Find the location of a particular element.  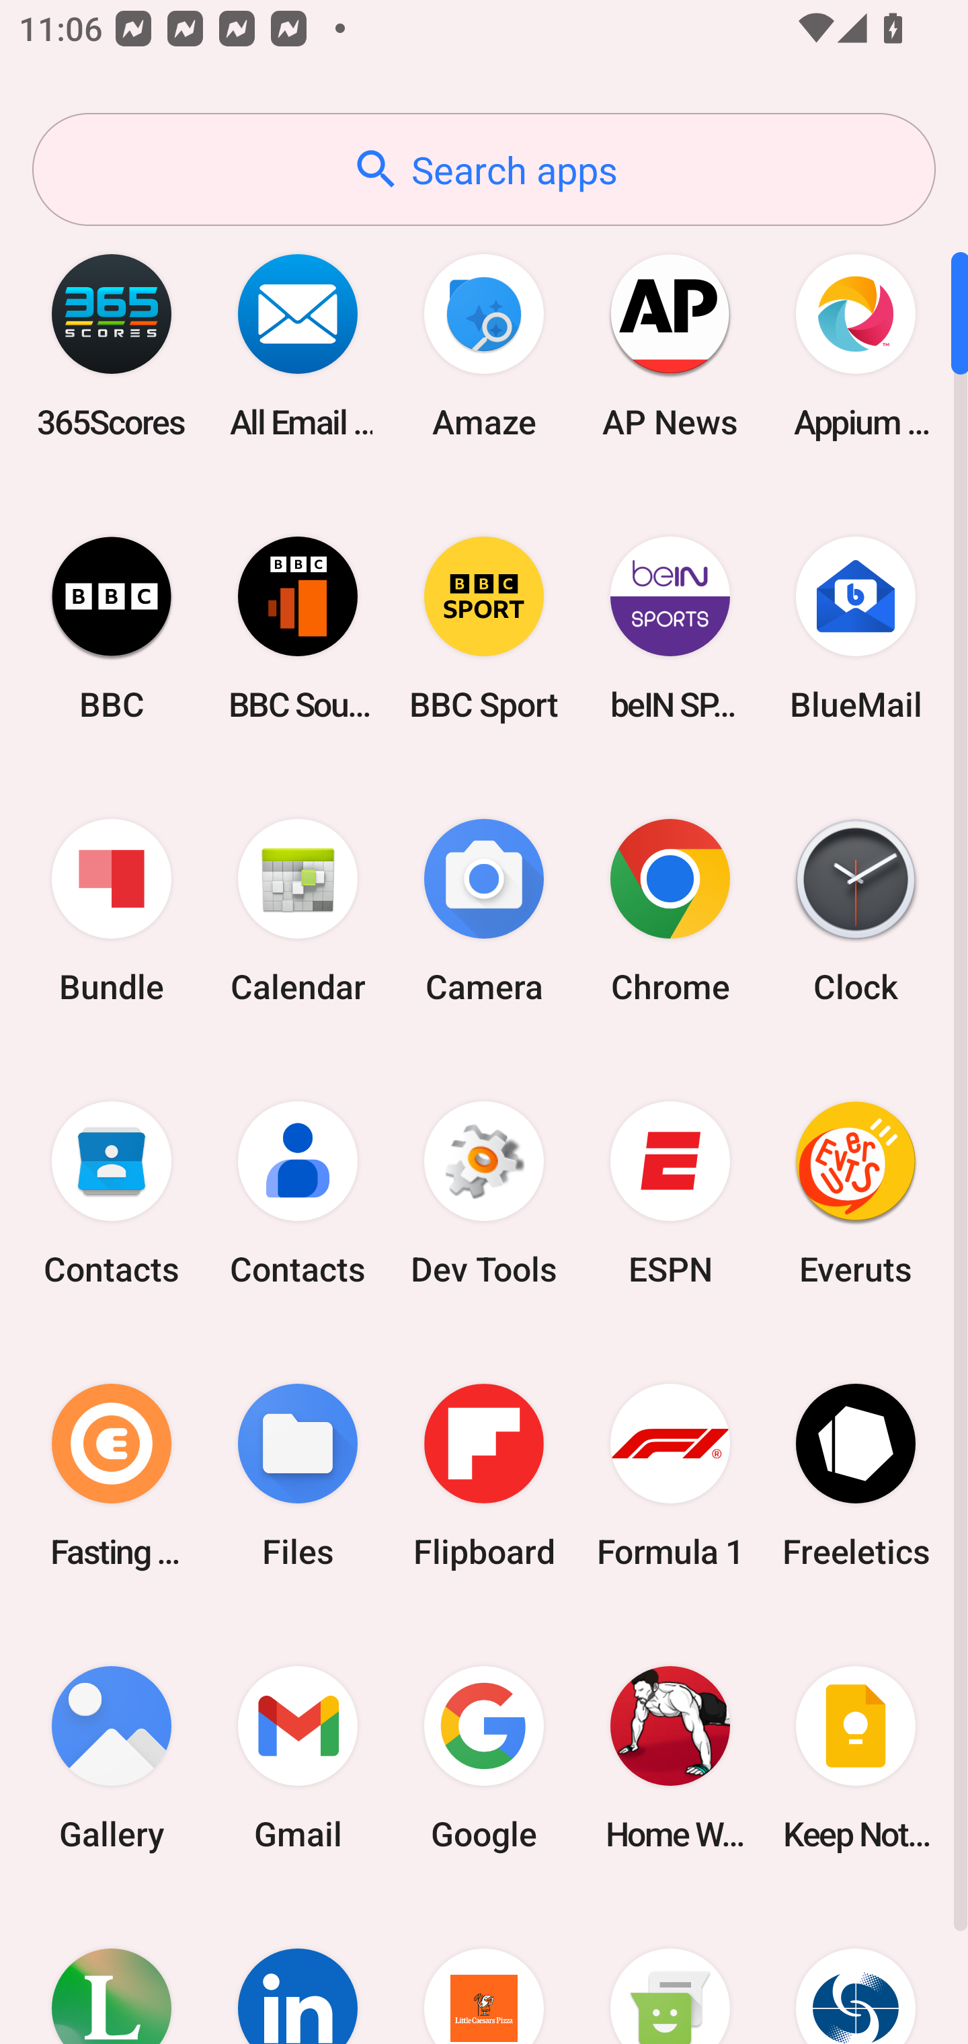

BBC Sport is located at coordinates (484, 628).